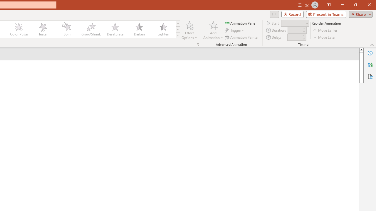 This screenshot has width=376, height=211. I want to click on Animation Styles, so click(178, 35).